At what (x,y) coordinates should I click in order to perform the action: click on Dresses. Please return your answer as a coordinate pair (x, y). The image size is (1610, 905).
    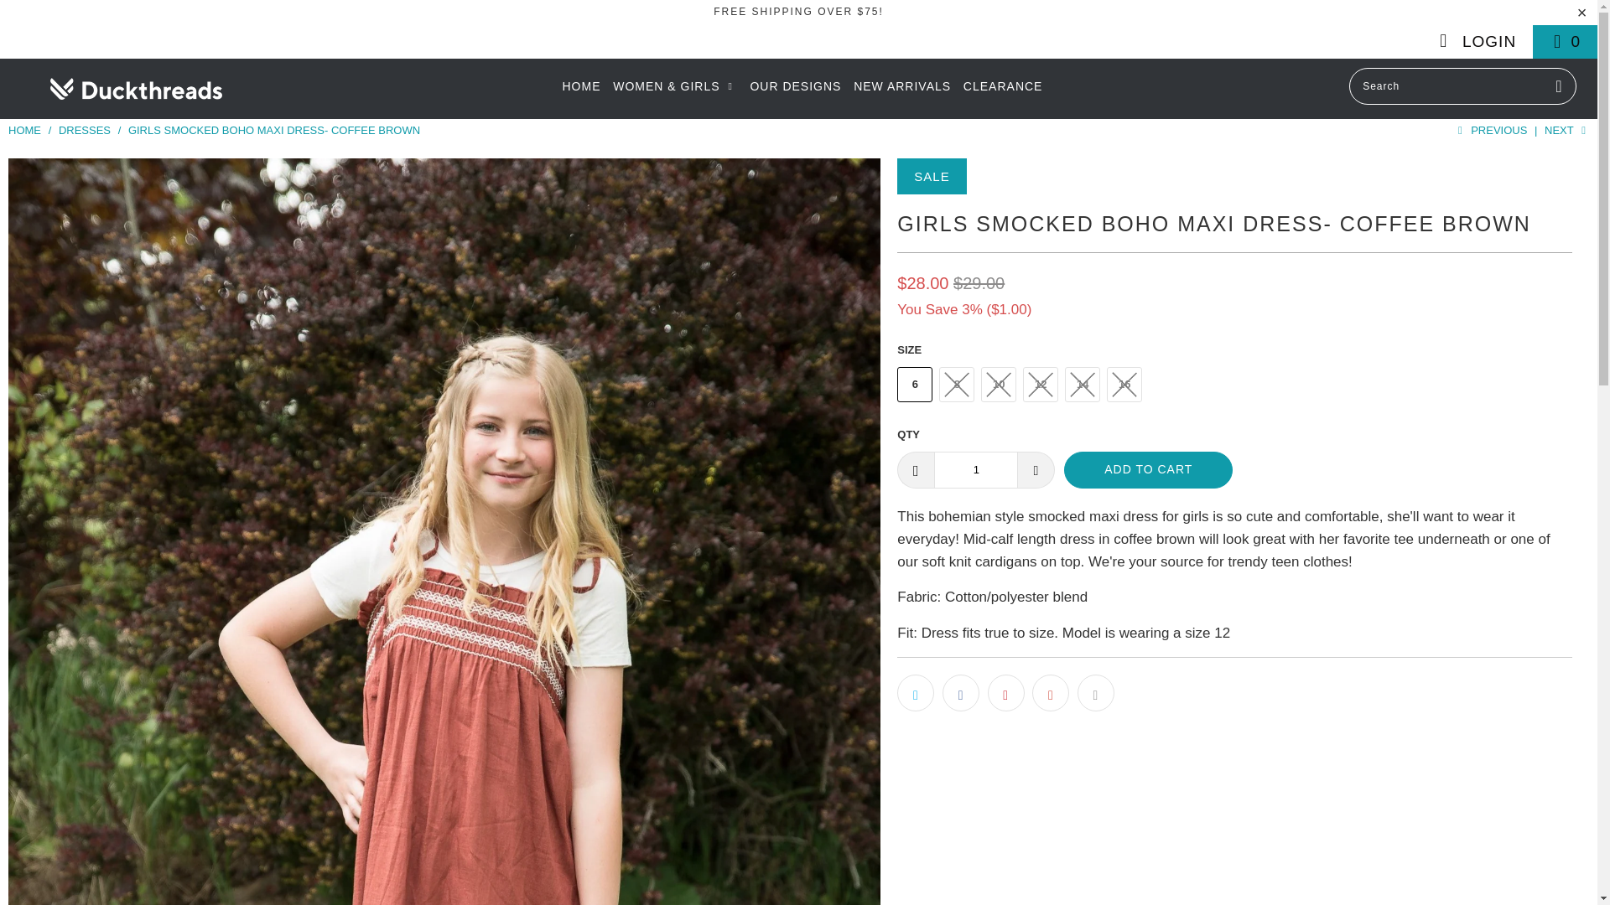
    Looking at the image, I should click on (86, 130).